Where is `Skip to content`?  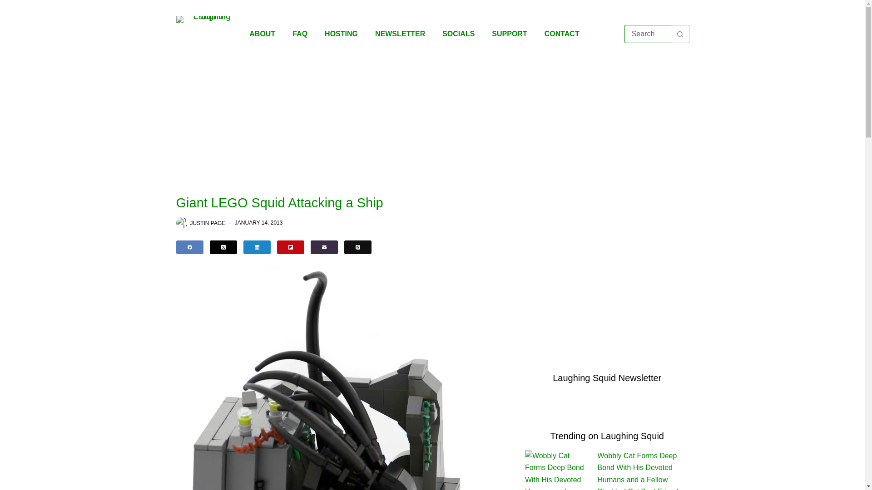 Skip to content is located at coordinates (9, 5).